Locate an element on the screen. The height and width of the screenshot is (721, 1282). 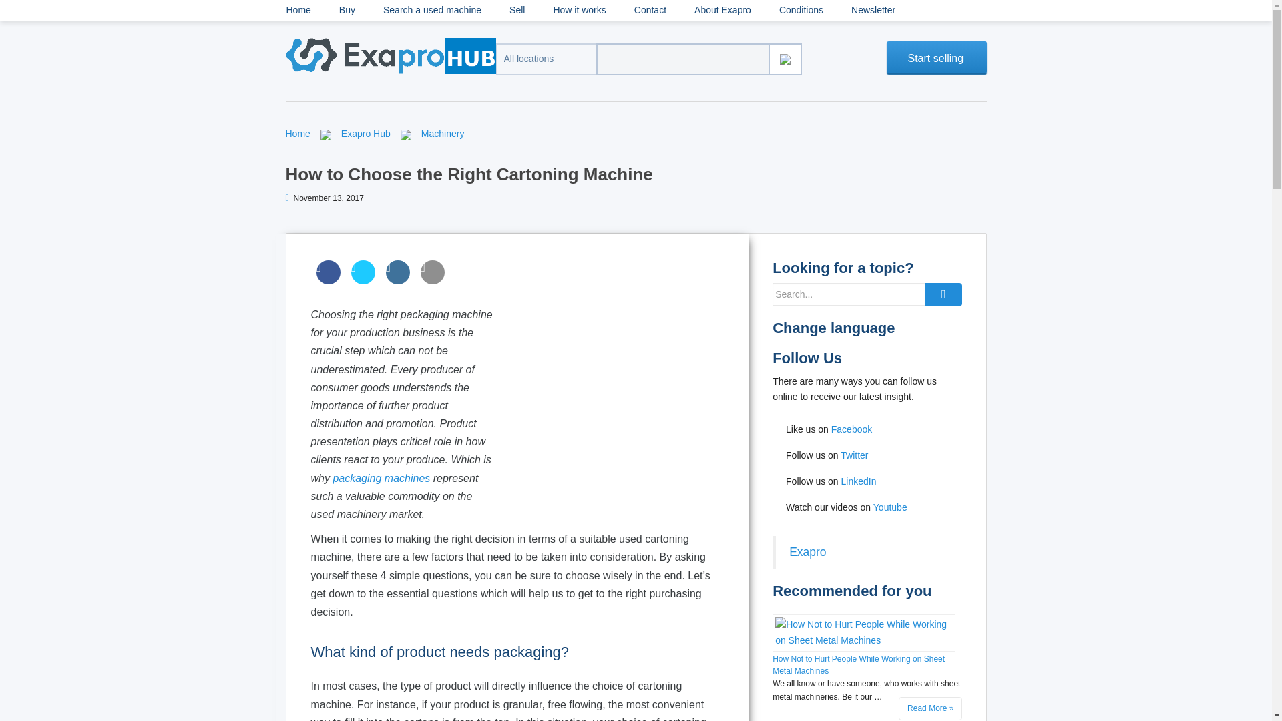
Home is located at coordinates (298, 11).